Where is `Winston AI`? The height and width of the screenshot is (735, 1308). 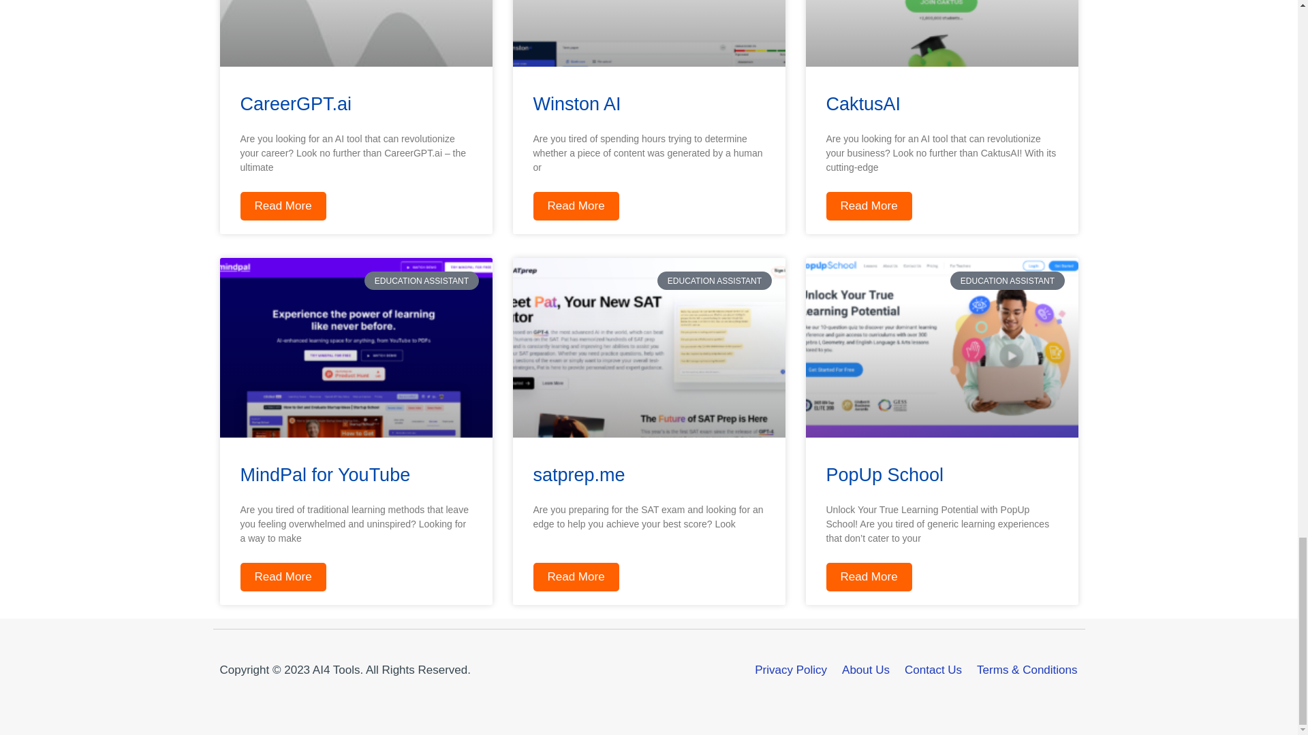
Winston AI is located at coordinates (576, 104).